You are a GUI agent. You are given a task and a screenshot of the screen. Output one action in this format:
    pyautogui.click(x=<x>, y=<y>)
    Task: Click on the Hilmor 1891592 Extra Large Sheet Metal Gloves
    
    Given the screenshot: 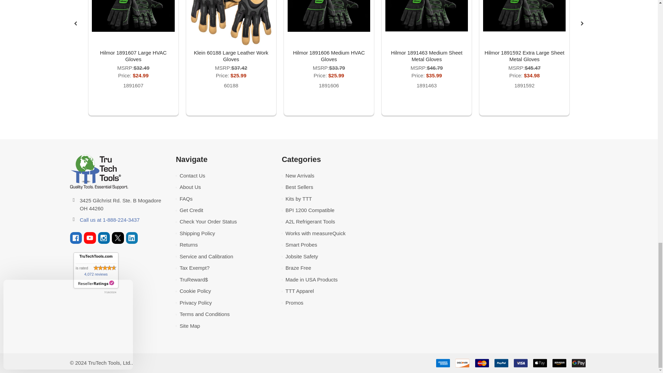 What is the action you would take?
    pyautogui.click(x=524, y=16)
    